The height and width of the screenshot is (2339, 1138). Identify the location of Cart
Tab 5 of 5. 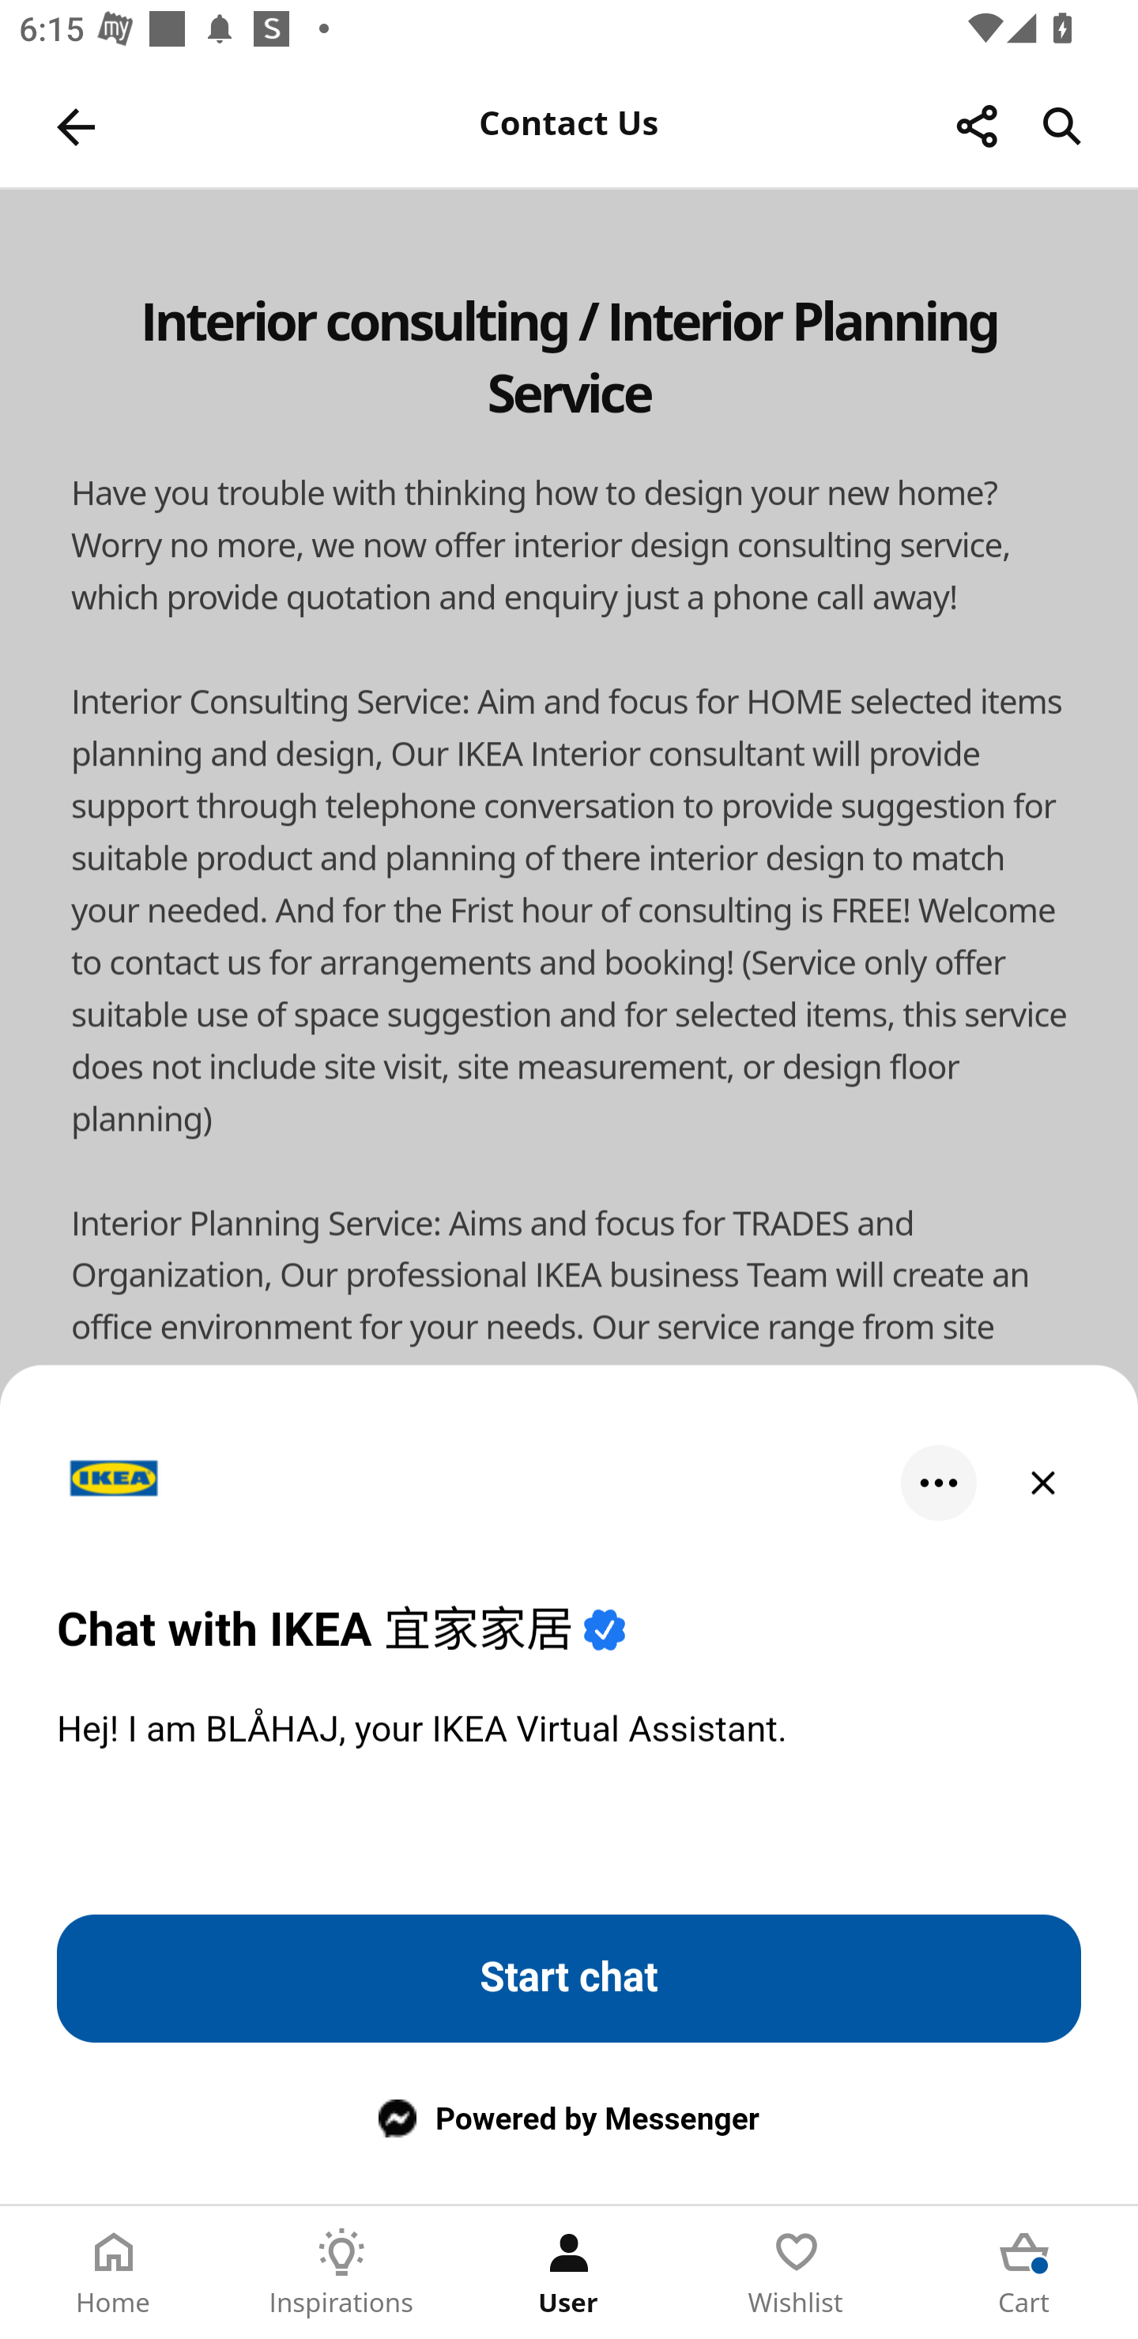
(1024, 2273).